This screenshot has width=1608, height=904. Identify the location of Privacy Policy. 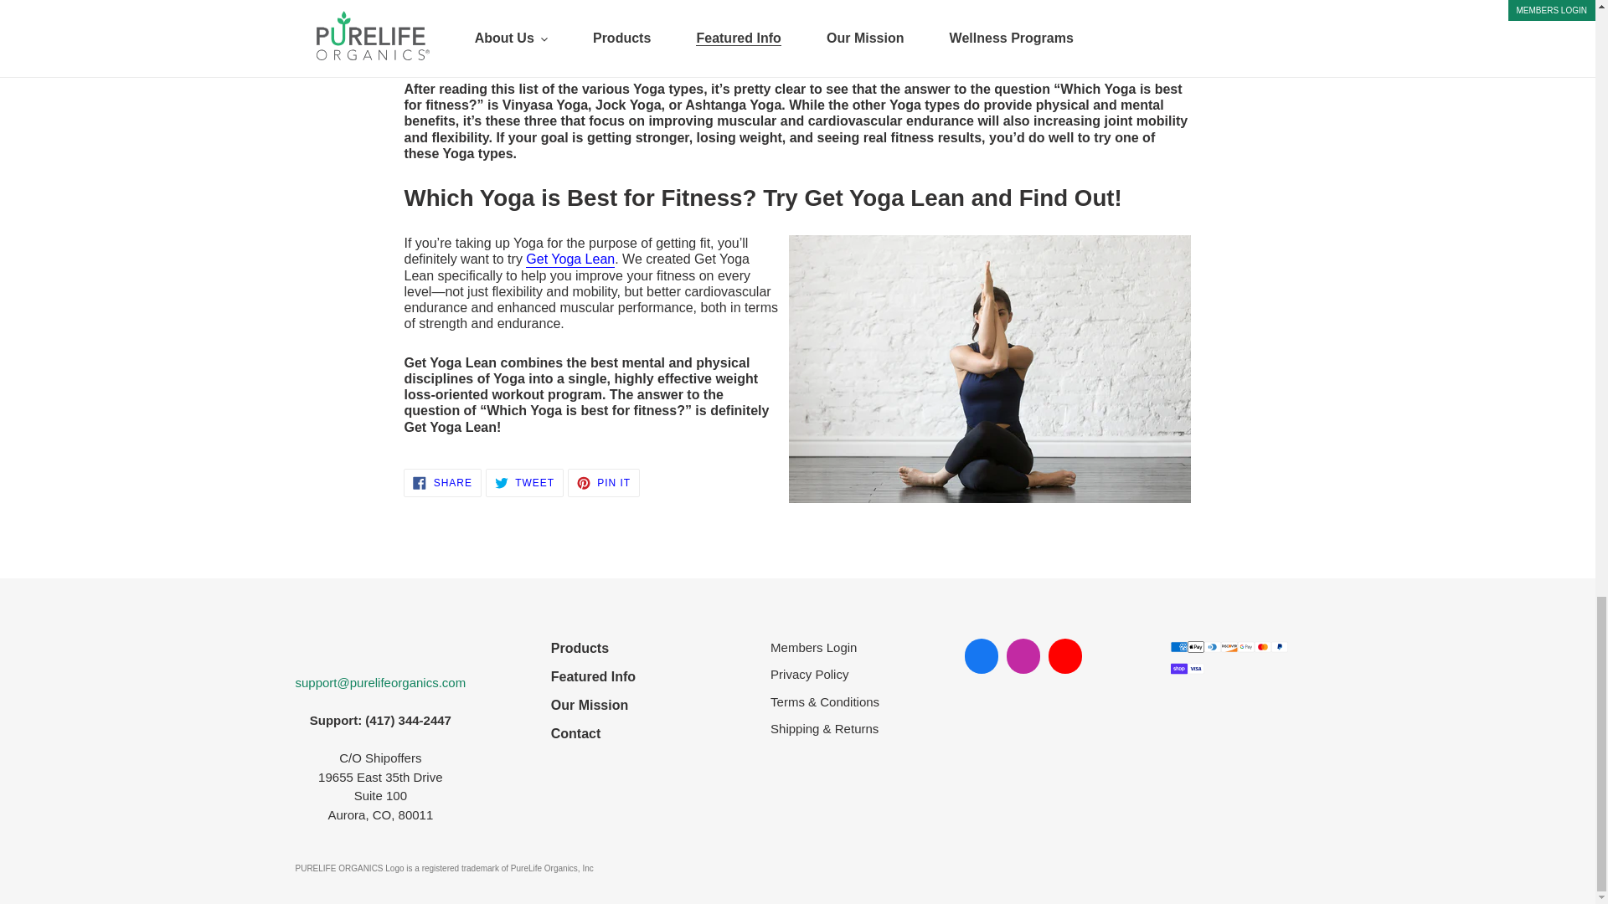
(593, 648).